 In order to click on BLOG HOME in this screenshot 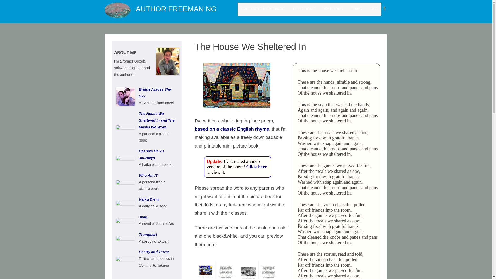, I will do `click(304, 9)`.